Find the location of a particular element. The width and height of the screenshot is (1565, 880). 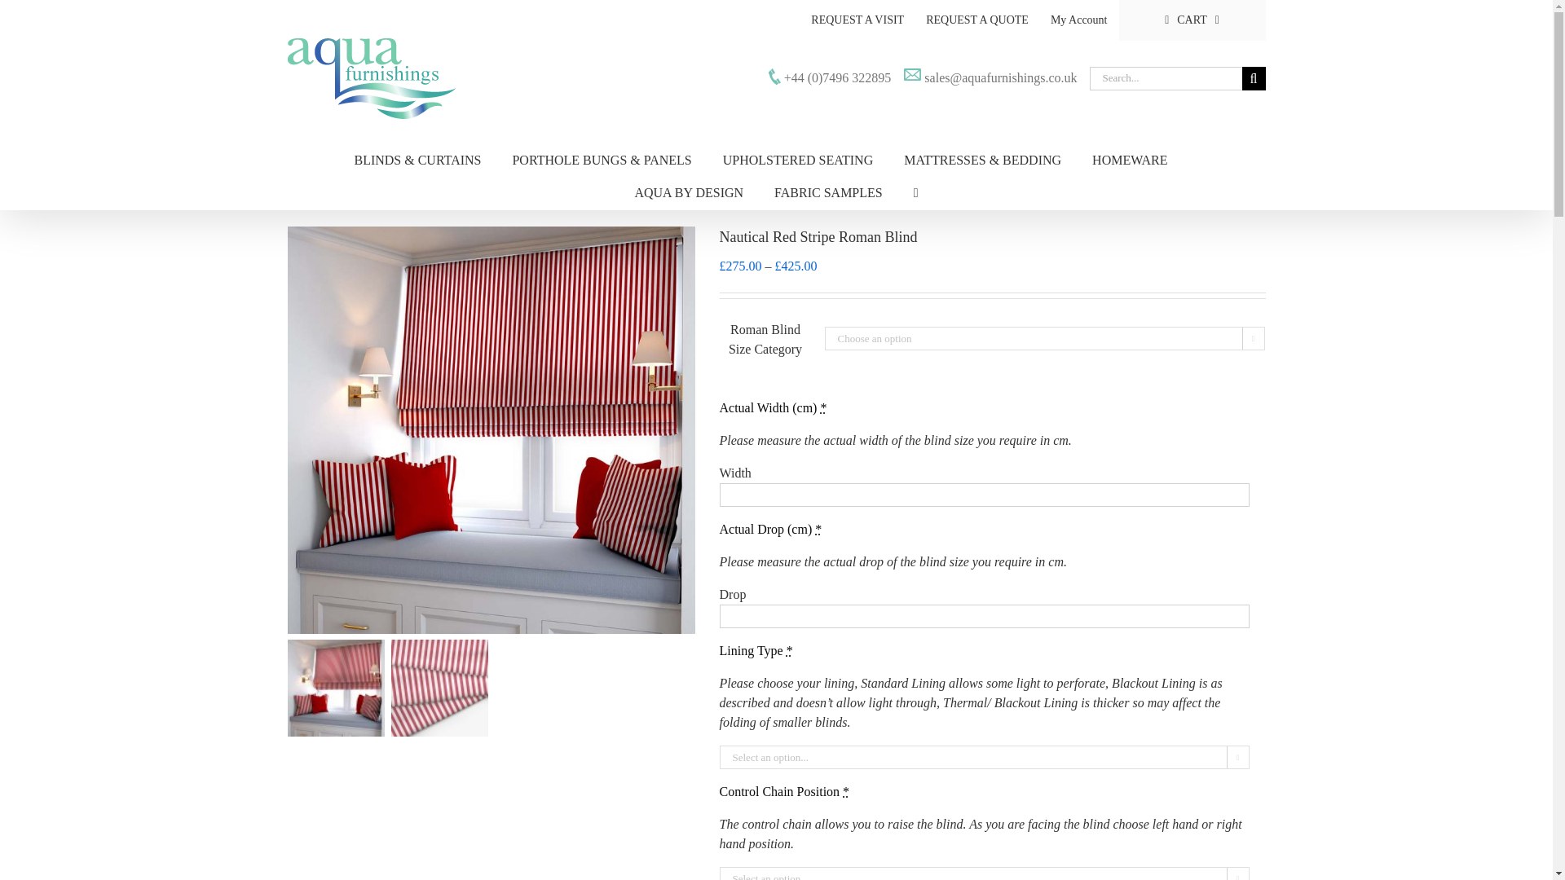

Please enter letters or digits only is located at coordinates (983, 616).